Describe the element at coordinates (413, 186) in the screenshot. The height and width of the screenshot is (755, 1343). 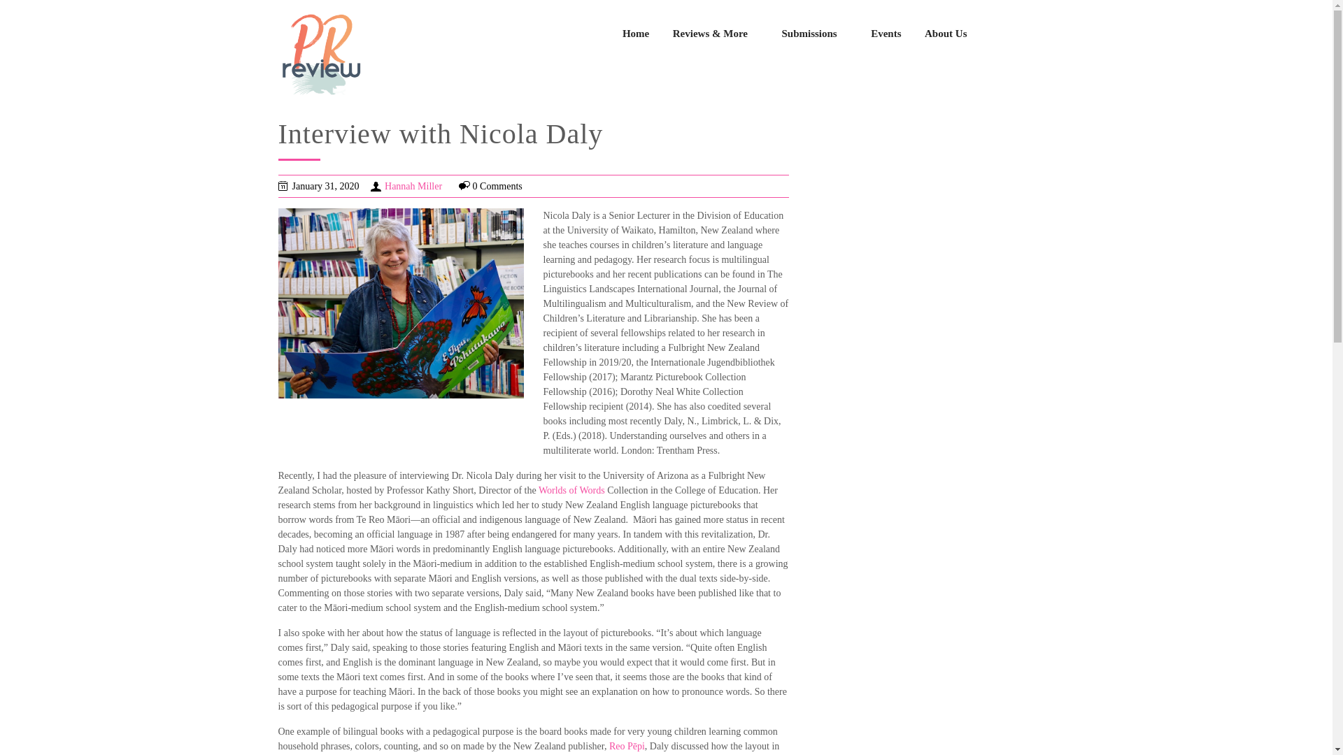
I see `Hannah Miller` at that location.